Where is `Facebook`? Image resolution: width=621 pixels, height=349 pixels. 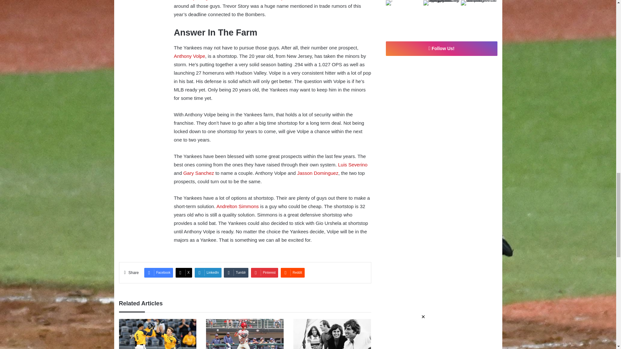 Facebook is located at coordinates (158, 273).